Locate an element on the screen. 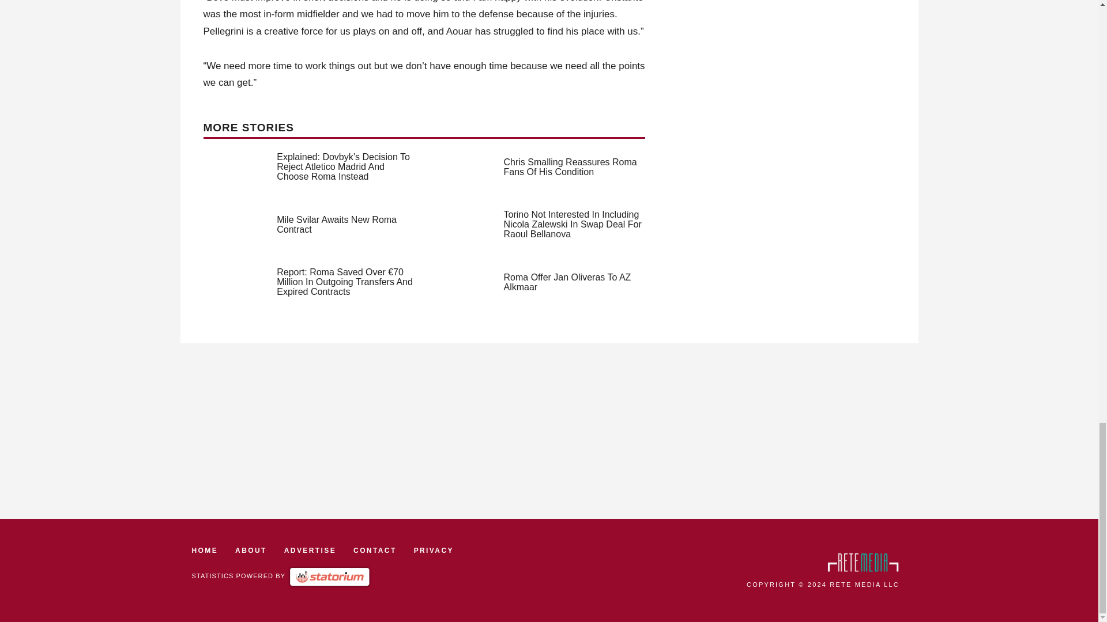 The image size is (1107, 622). ADVERTISE is located at coordinates (310, 551).